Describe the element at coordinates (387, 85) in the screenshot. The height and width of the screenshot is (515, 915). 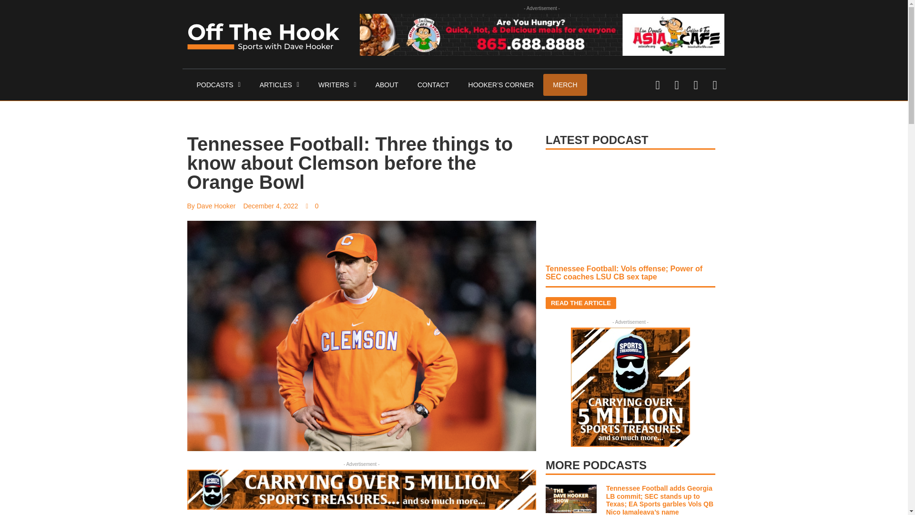
I see `ABOUT` at that location.